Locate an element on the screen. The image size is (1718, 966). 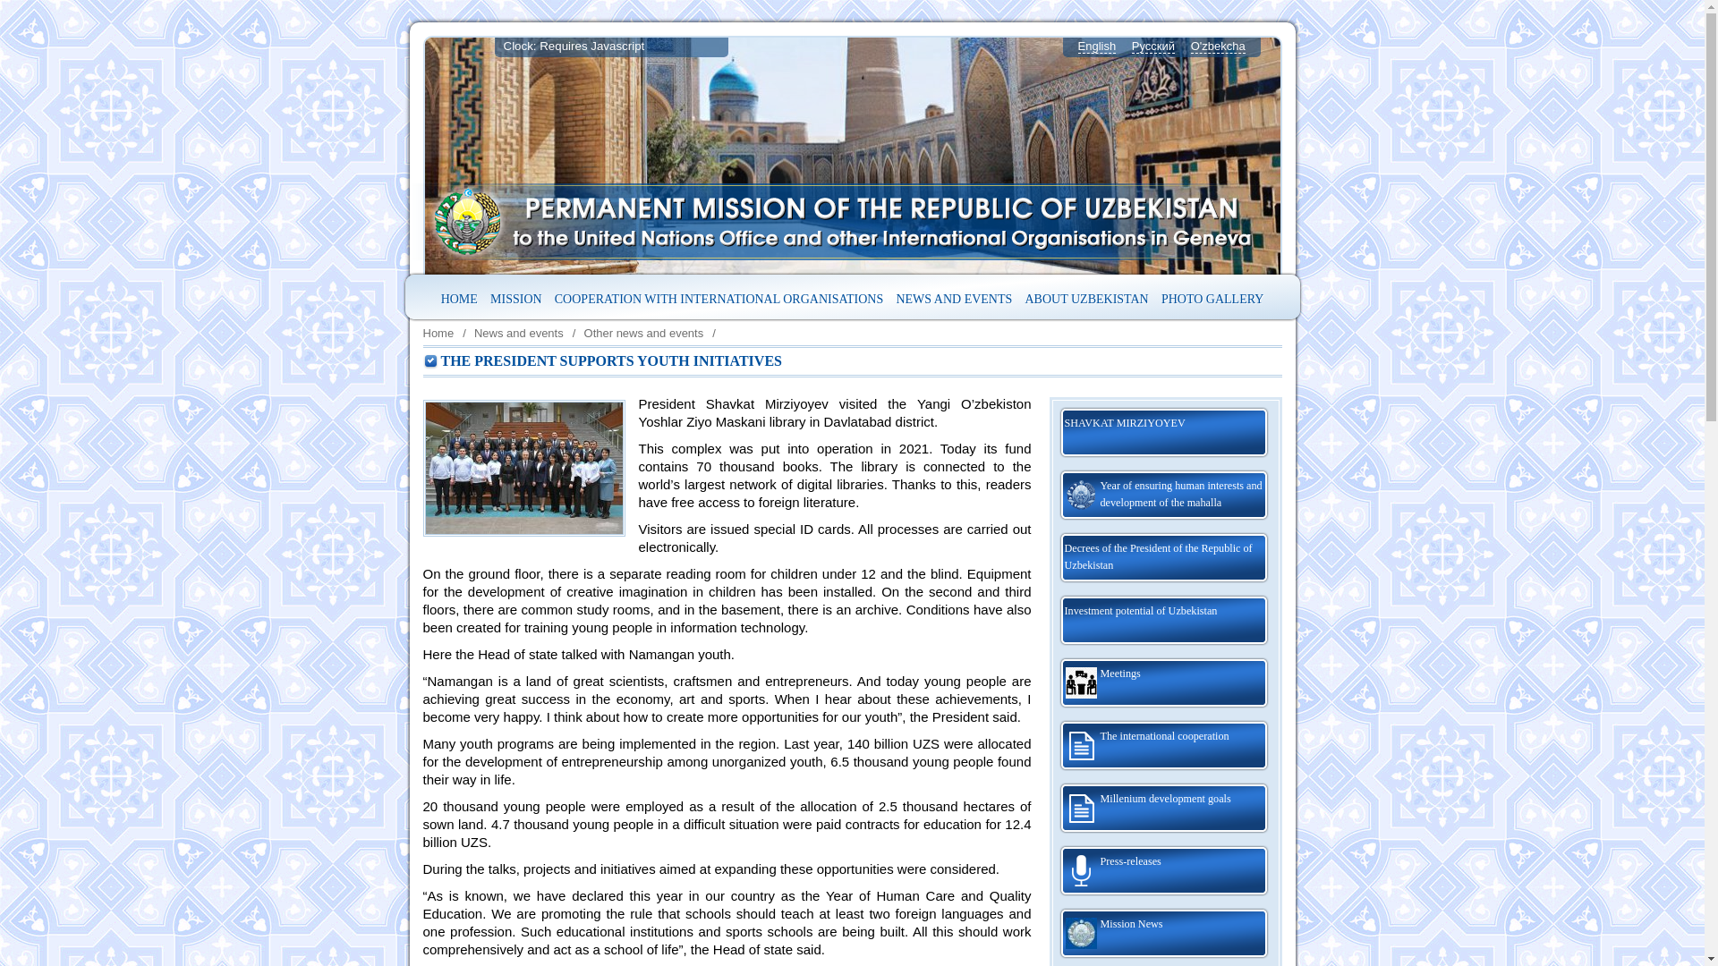
English is located at coordinates (1095, 47).